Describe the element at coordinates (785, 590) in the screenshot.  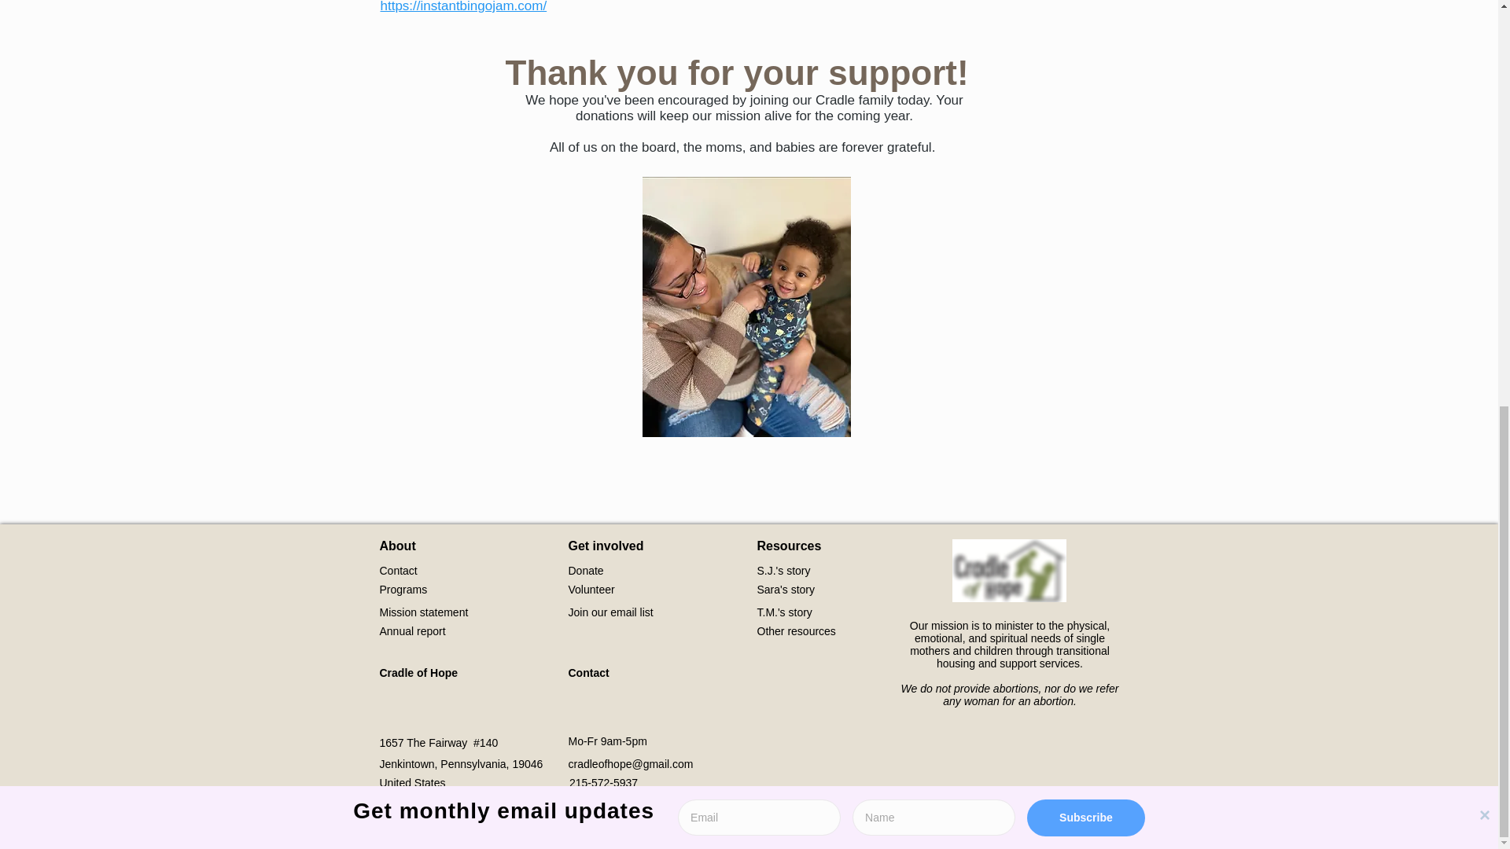
I see `Sara's story` at that location.